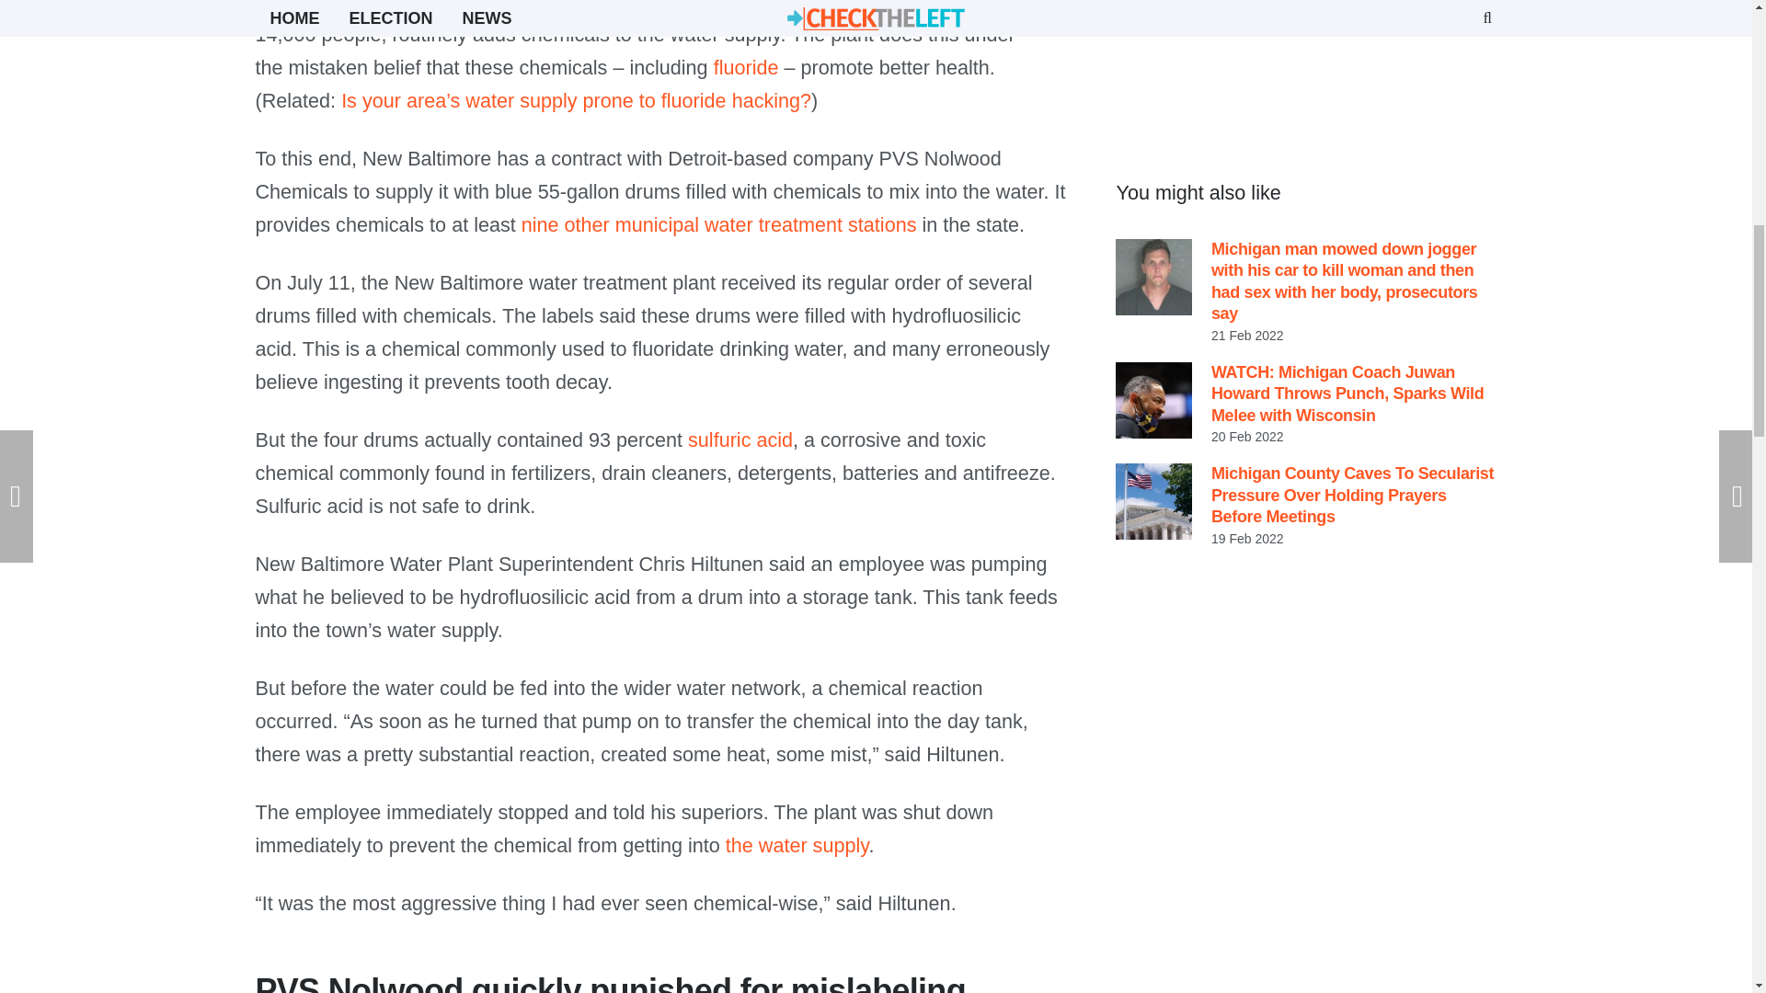 The width and height of the screenshot is (1766, 993). I want to click on fluoride, so click(745, 67).